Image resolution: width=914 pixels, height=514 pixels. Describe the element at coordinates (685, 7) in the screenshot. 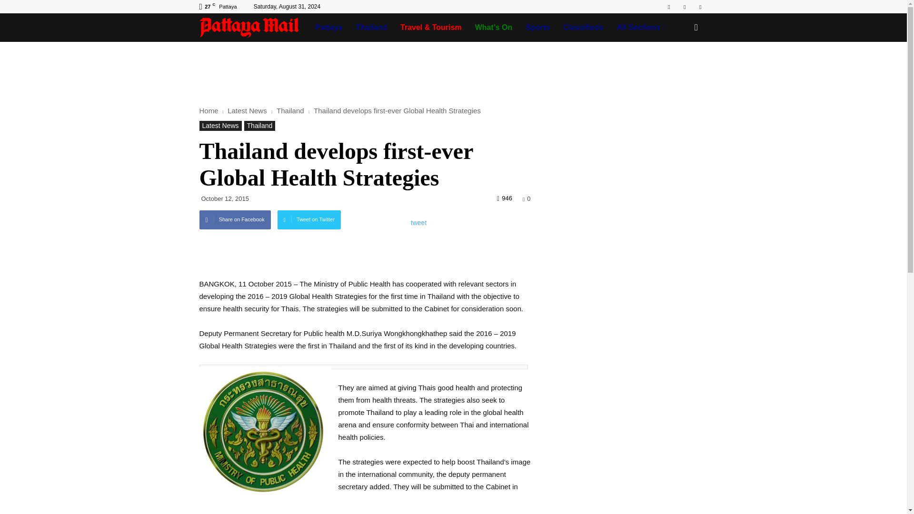

I see `Linkedin` at that location.